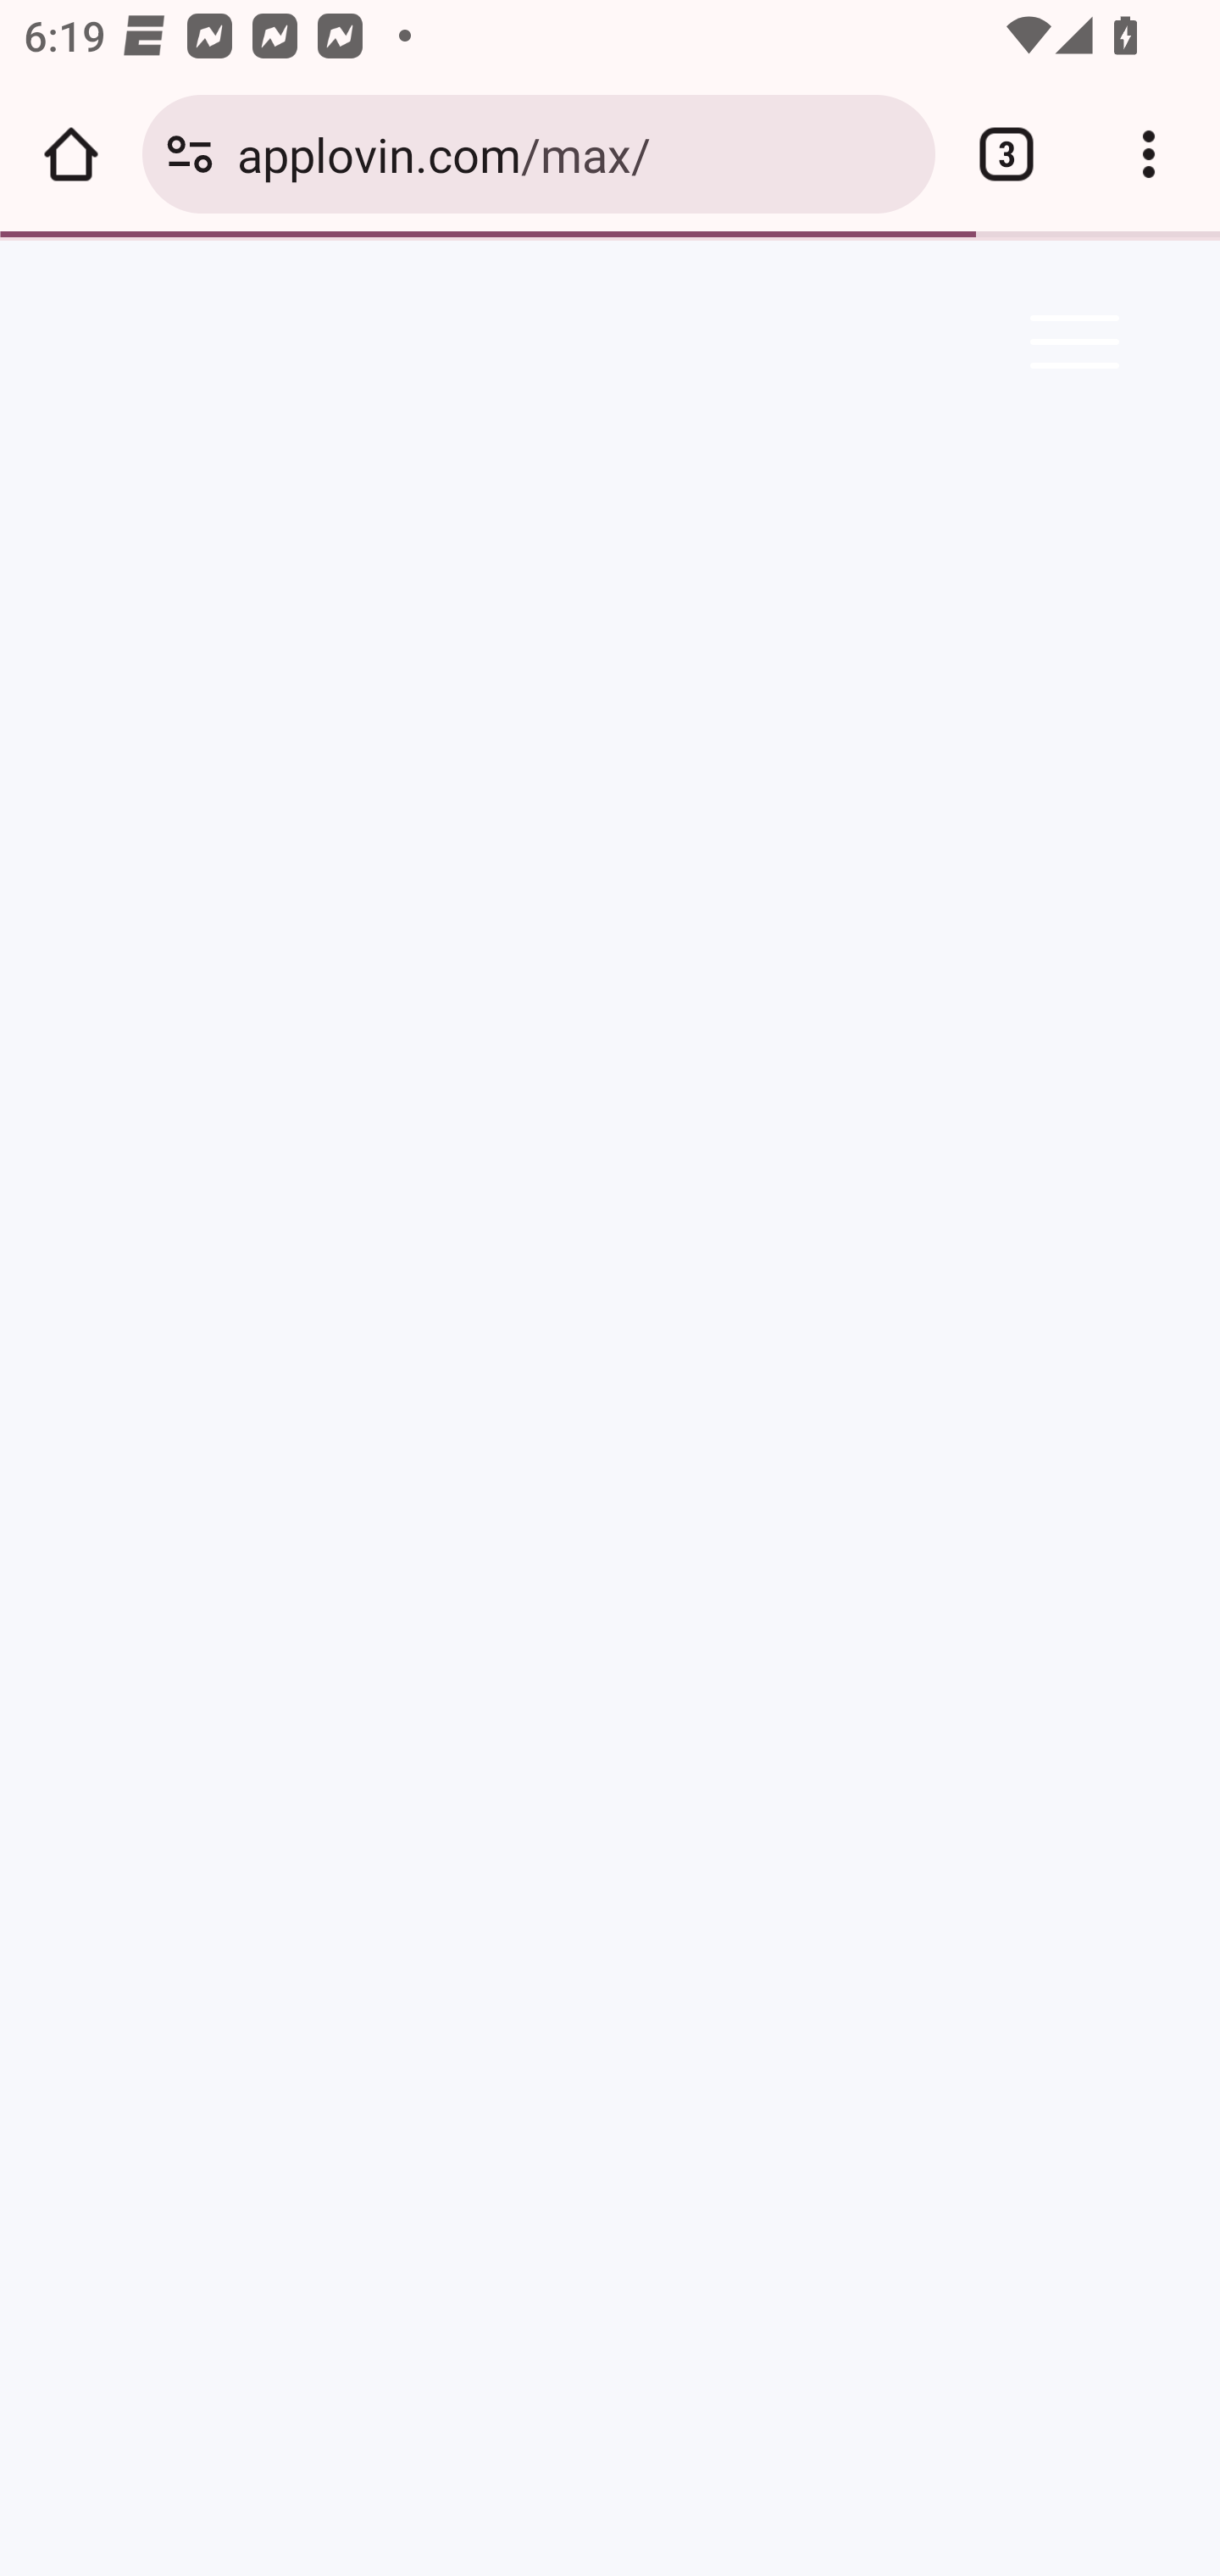 Image resolution: width=1220 pixels, height=2576 pixels. I want to click on Customize and control Google Chrome, so click(1149, 154).